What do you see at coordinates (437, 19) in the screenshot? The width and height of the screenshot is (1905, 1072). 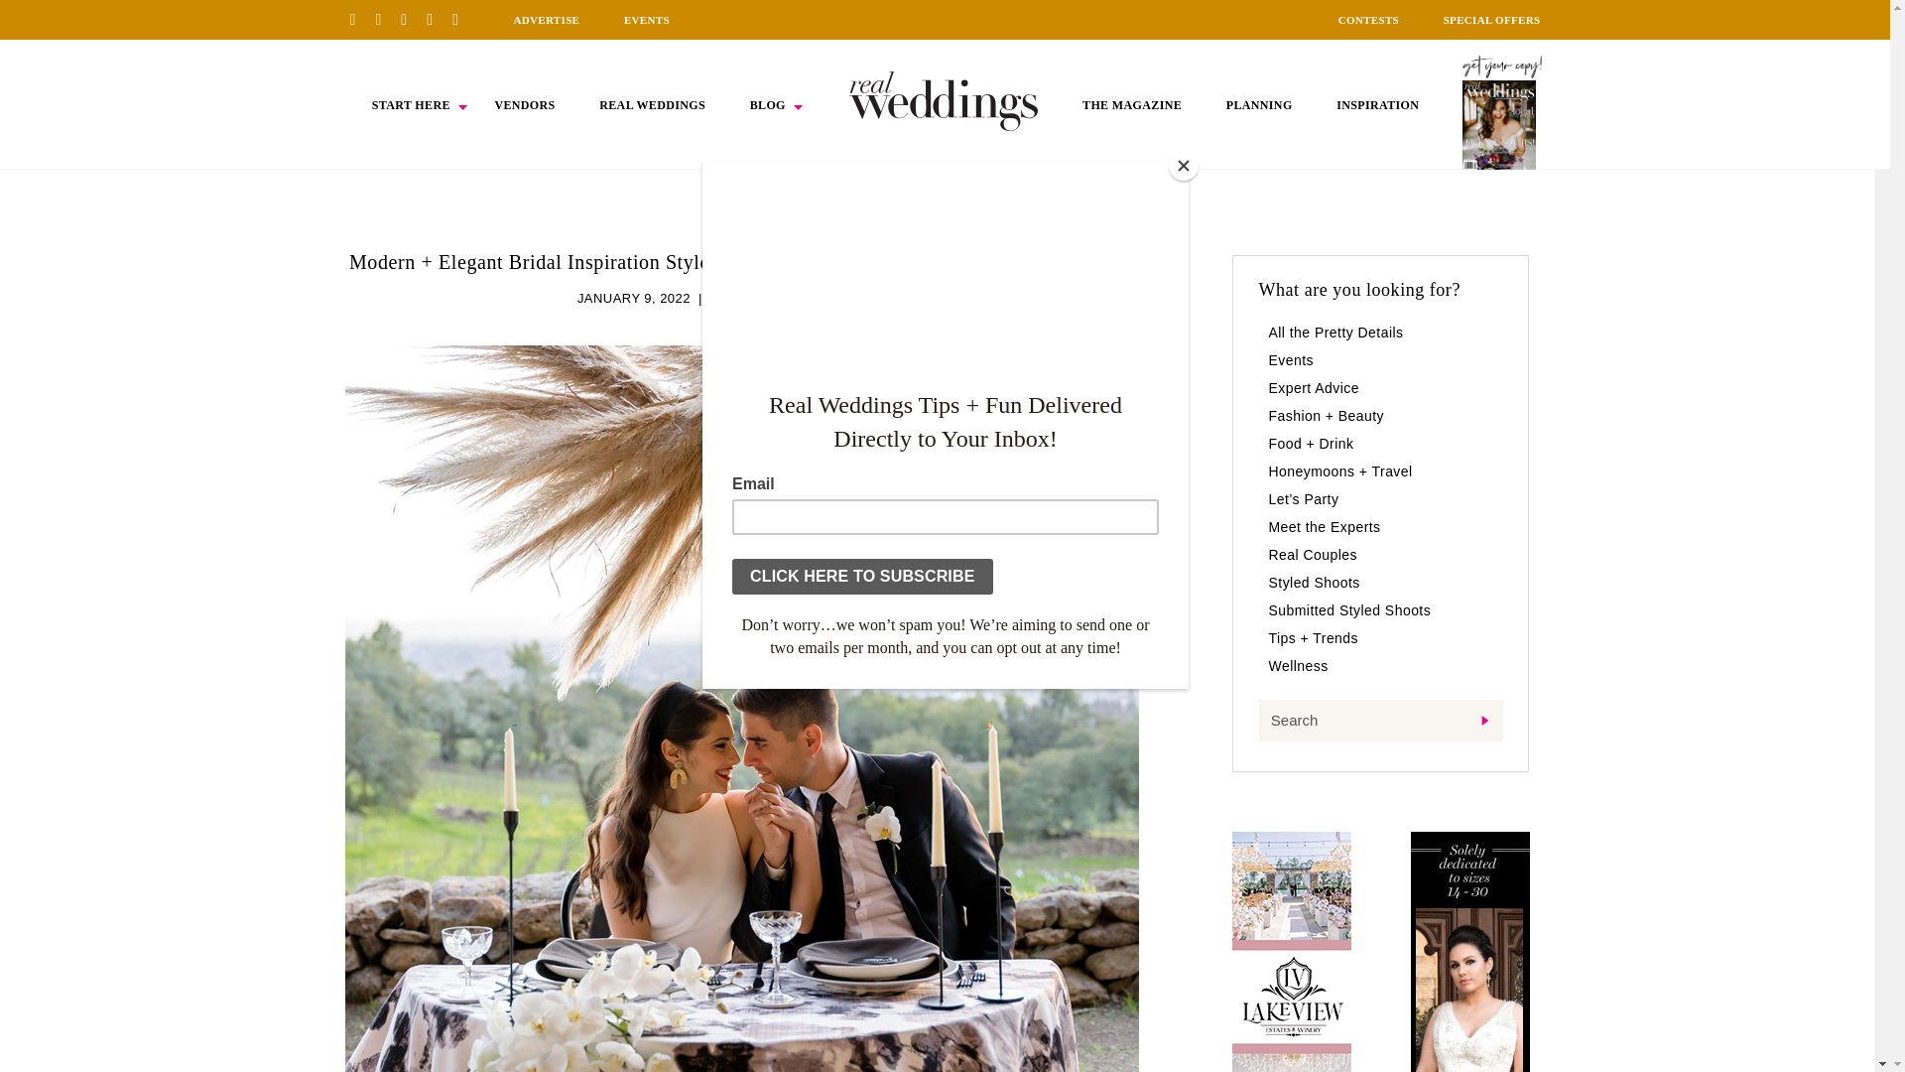 I see `Twitter` at bounding box center [437, 19].